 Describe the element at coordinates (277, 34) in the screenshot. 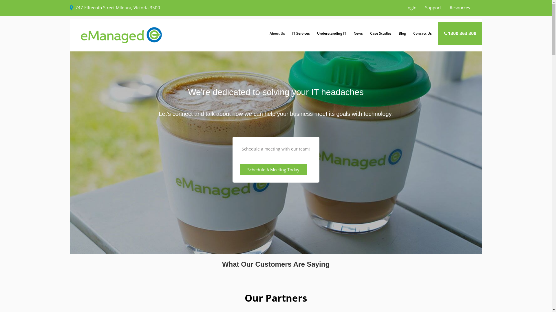

I see `About Us` at that location.